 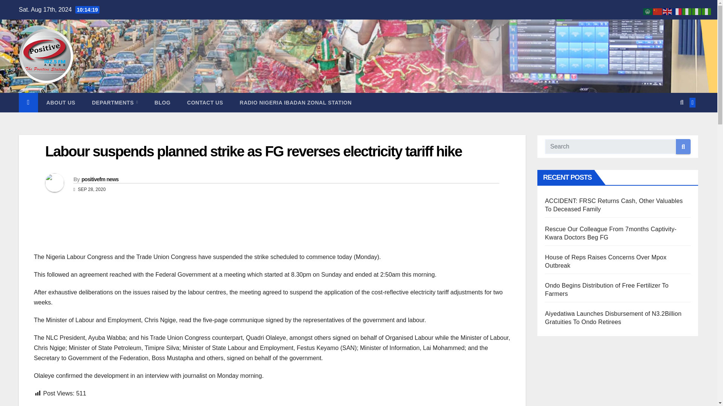 I want to click on Contact us, so click(x=205, y=103).